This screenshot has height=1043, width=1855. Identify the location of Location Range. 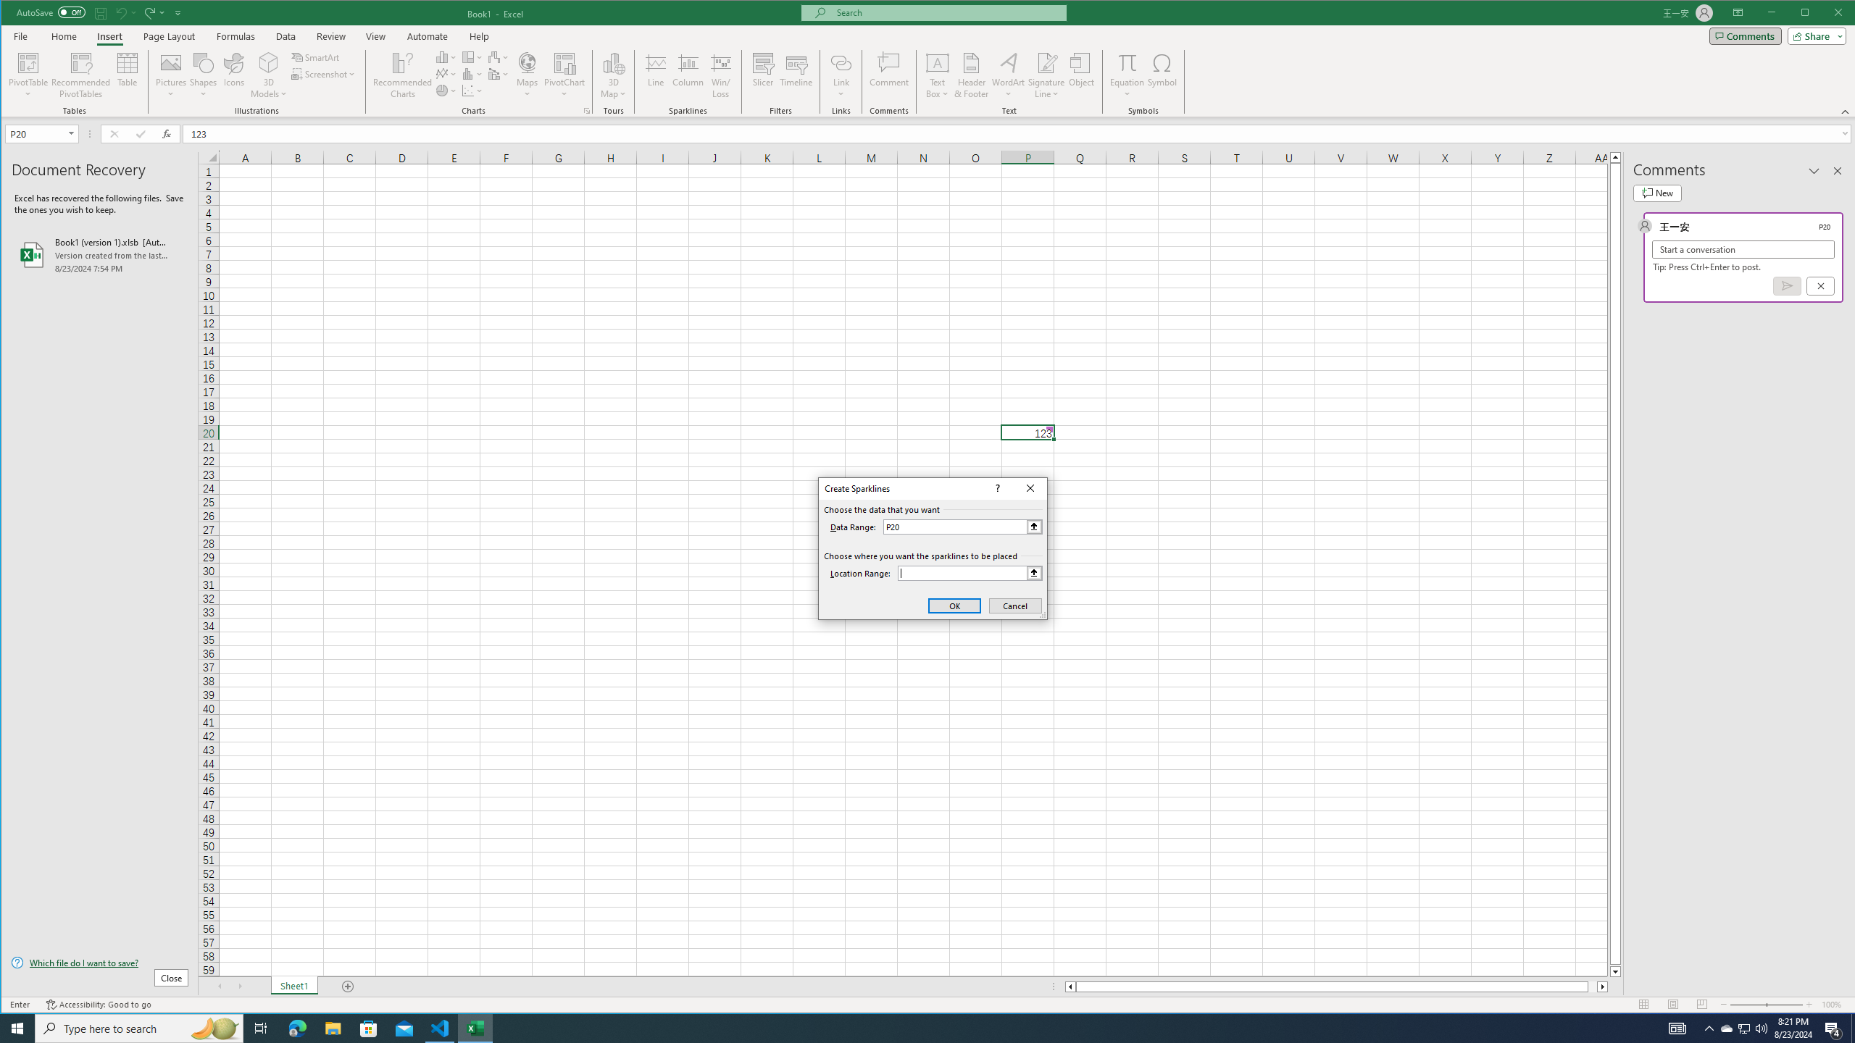
(970, 573).